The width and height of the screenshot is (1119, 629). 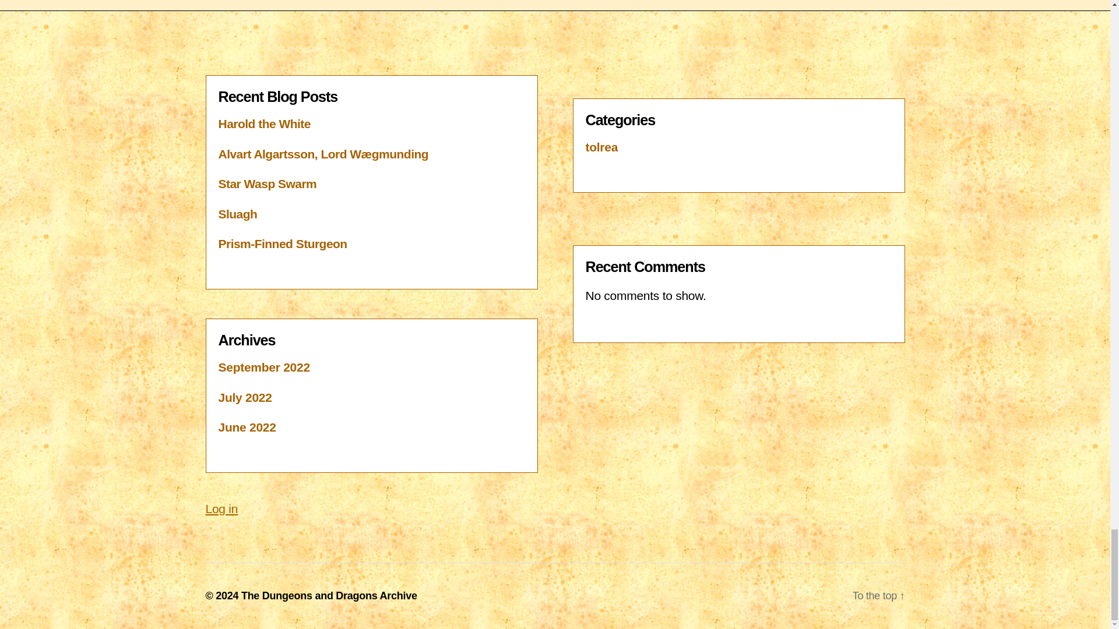 What do you see at coordinates (267, 183) in the screenshot?
I see `Star Wasp Swarm` at bounding box center [267, 183].